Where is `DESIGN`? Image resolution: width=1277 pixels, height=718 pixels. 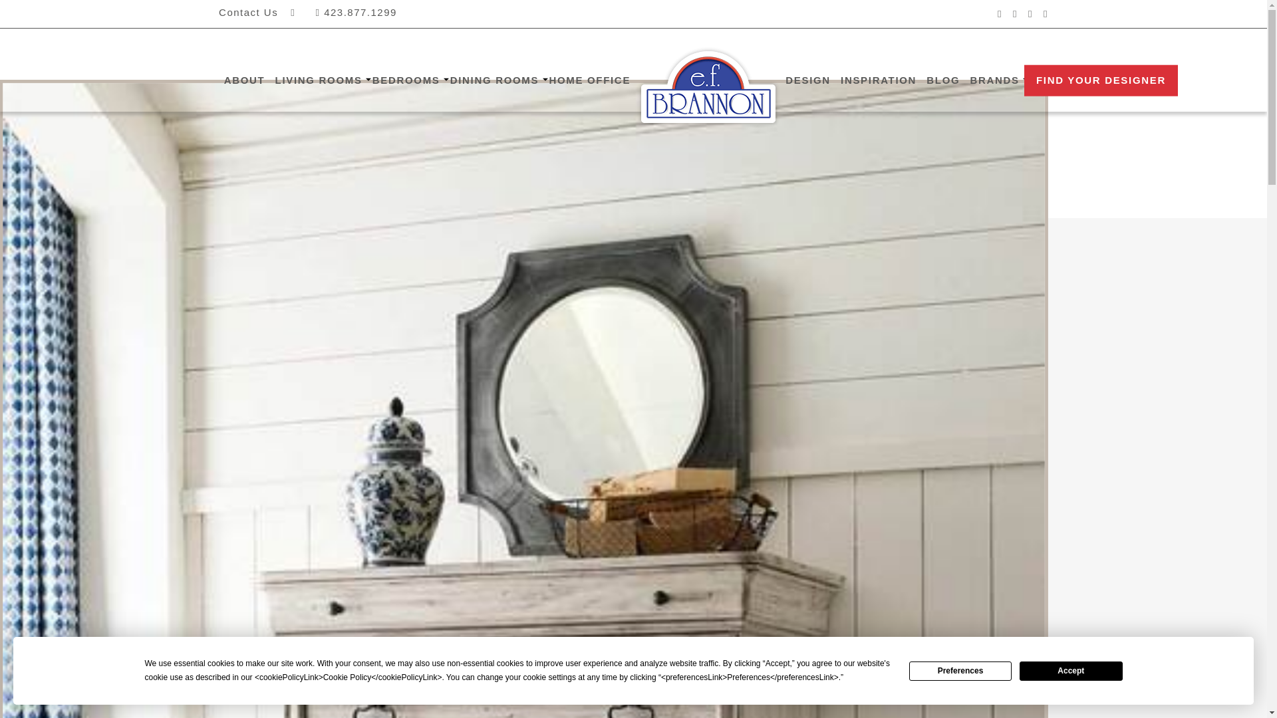 DESIGN is located at coordinates (808, 80).